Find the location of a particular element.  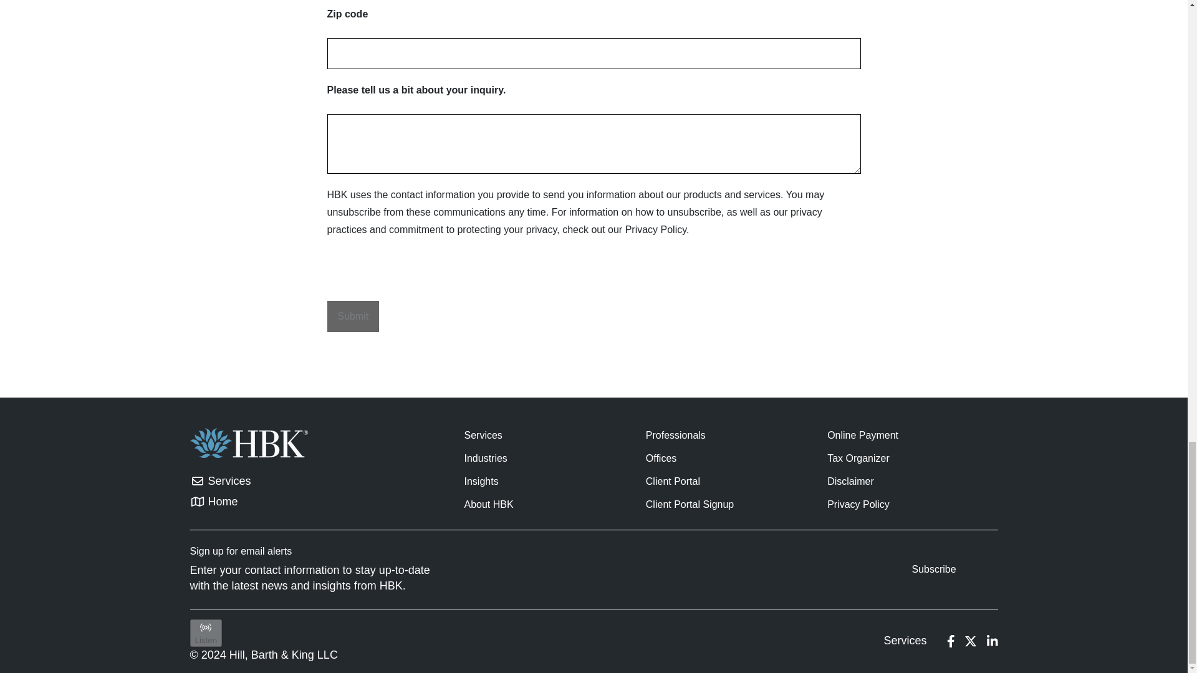

Client Portal Signup is located at coordinates (690, 504).